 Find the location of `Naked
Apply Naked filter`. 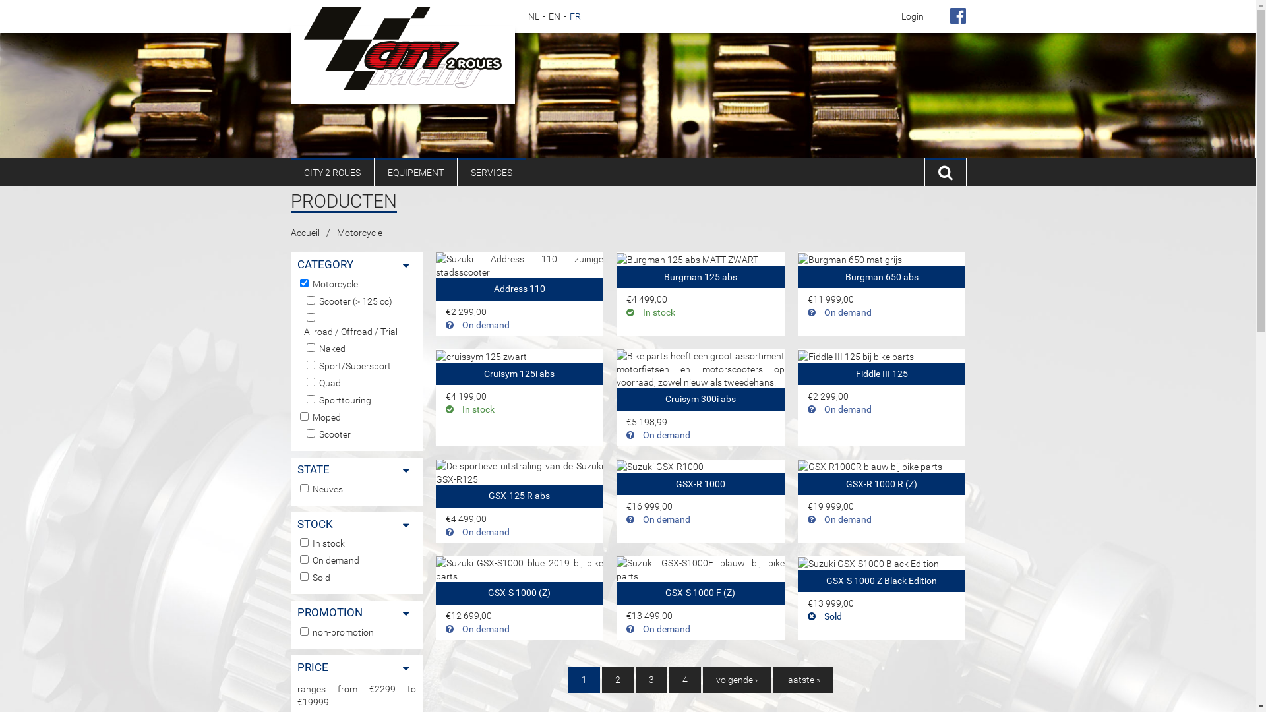

Naked
Apply Naked filter is located at coordinates (332, 349).